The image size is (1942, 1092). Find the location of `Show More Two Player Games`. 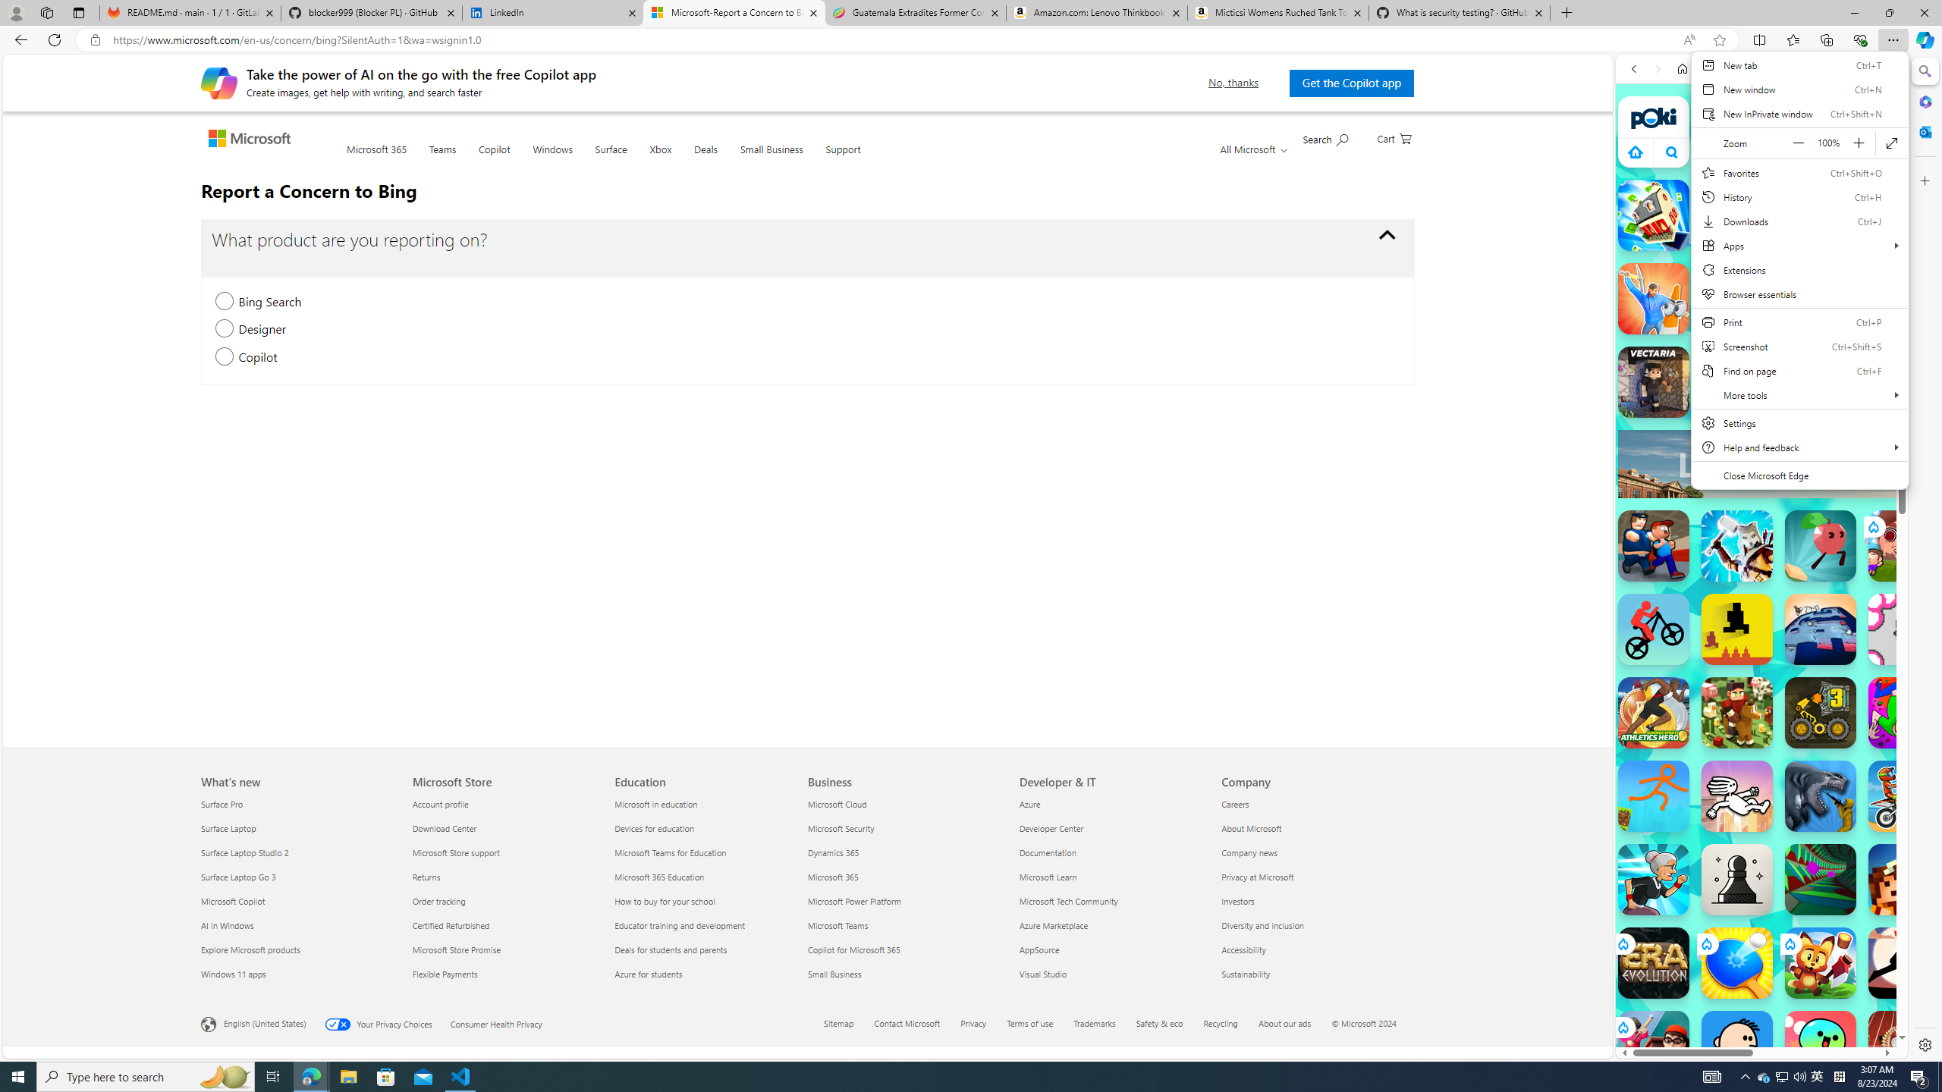

Show More Two Player Games is located at coordinates (1854, 432).